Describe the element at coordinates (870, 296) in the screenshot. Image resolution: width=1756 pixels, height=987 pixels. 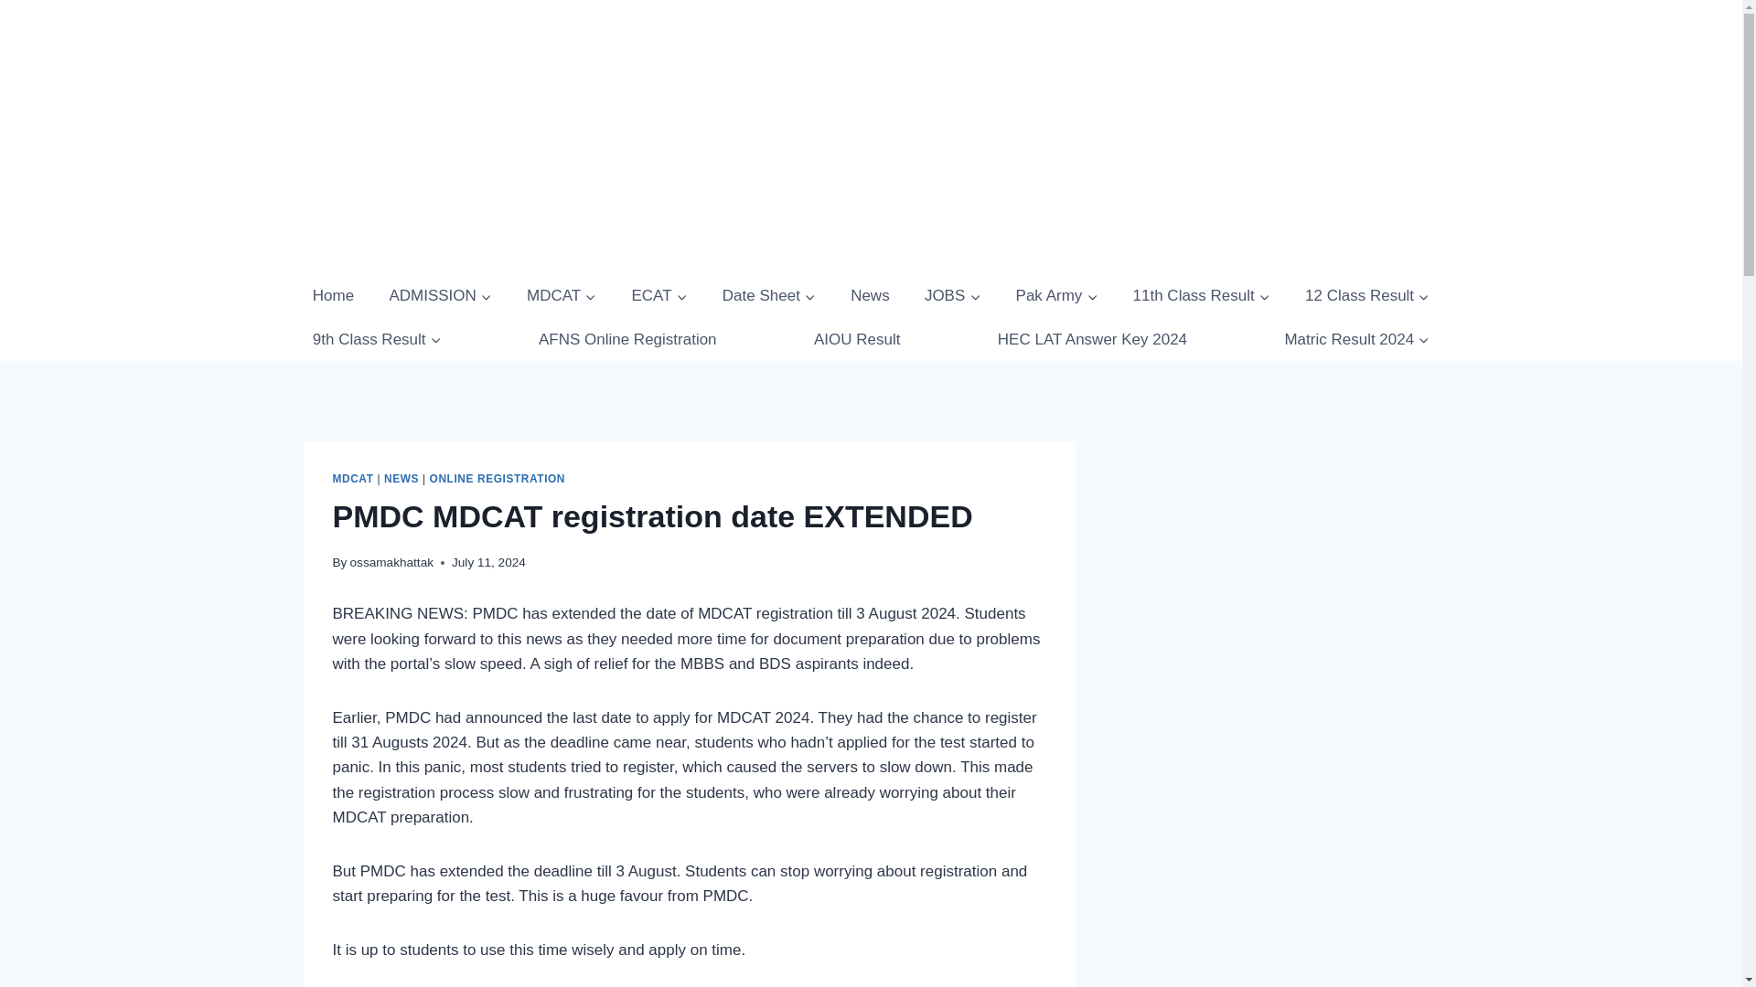
I see `News` at that location.